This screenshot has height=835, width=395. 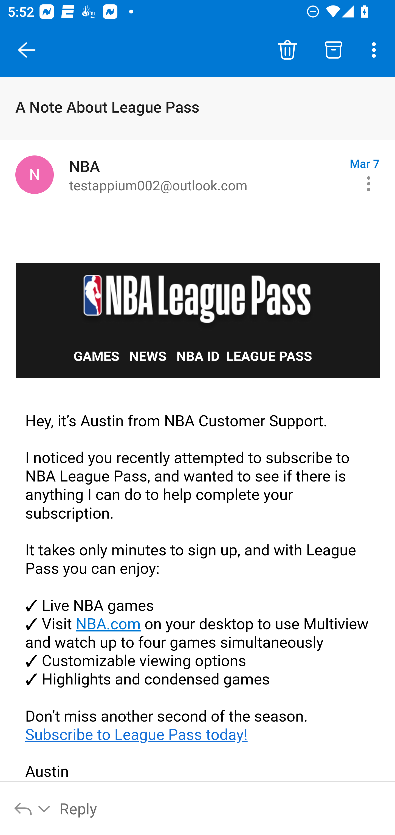 I want to click on NBA
to testappium002@outlook.com, so click(x=205, y=175).